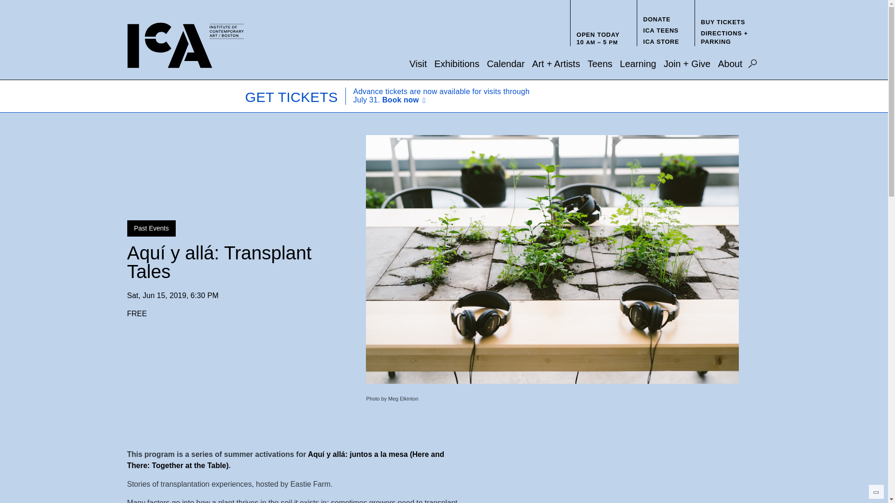 The width and height of the screenshot is (895, 503). Describe the element at coordinates (505, 63) in the screenshot. I see `Calendar` at that location.